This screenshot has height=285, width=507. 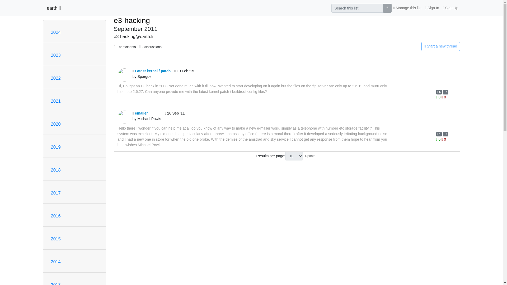 What do you see at coordinates (450, 8) in the screenshot?
I see `Sign Up` at bounding box center [450, 8].